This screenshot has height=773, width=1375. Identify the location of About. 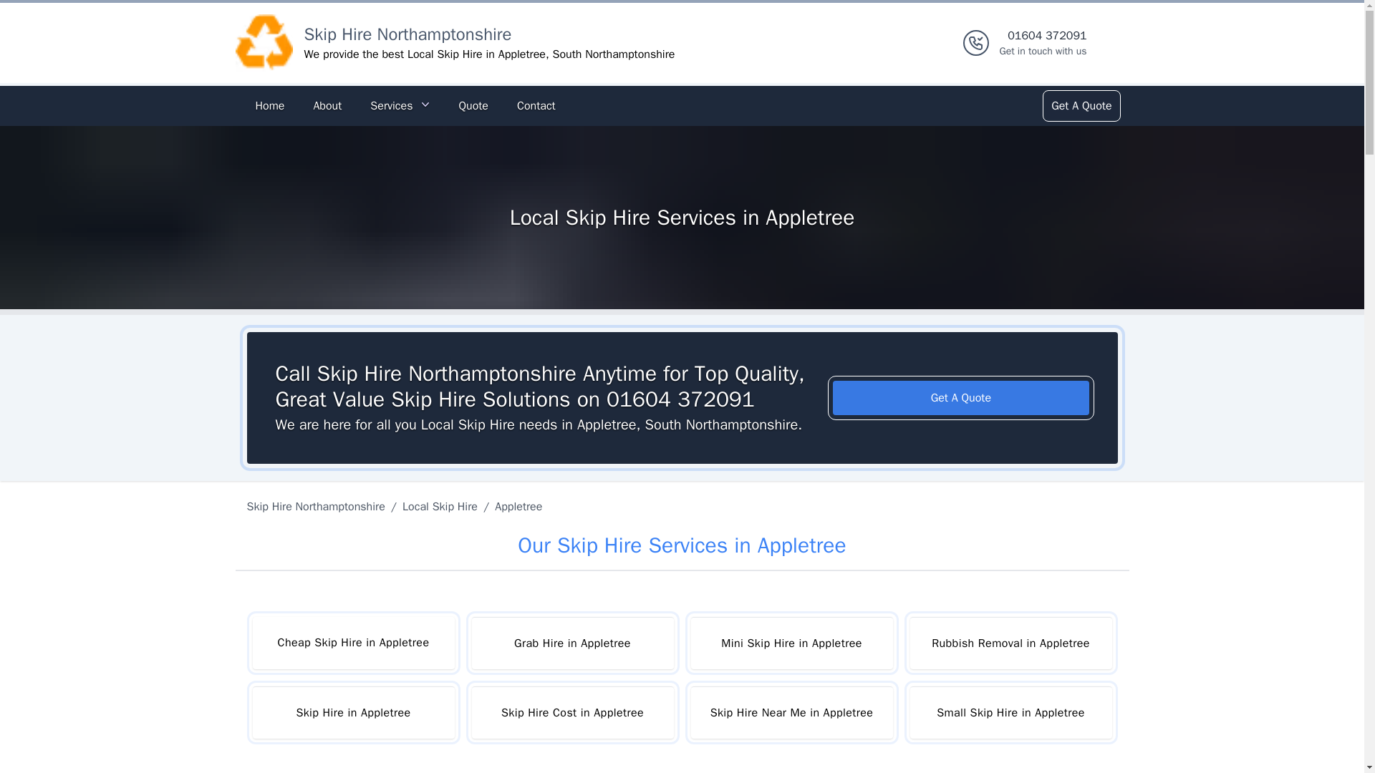
(327, 106).